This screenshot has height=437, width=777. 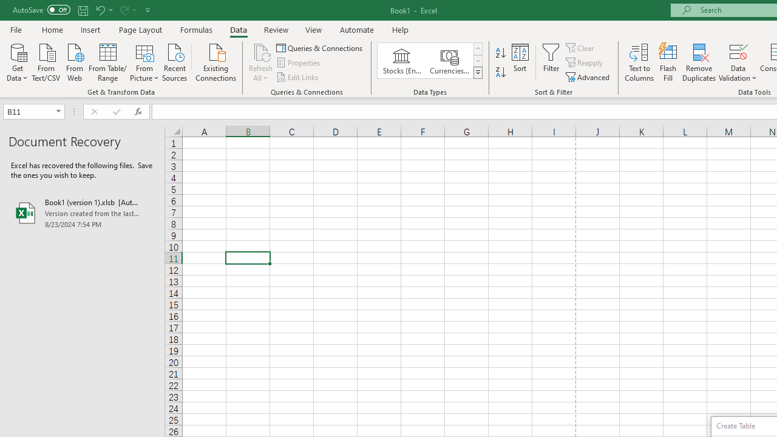 I want to click on Clear, so click(x=581, y=47).